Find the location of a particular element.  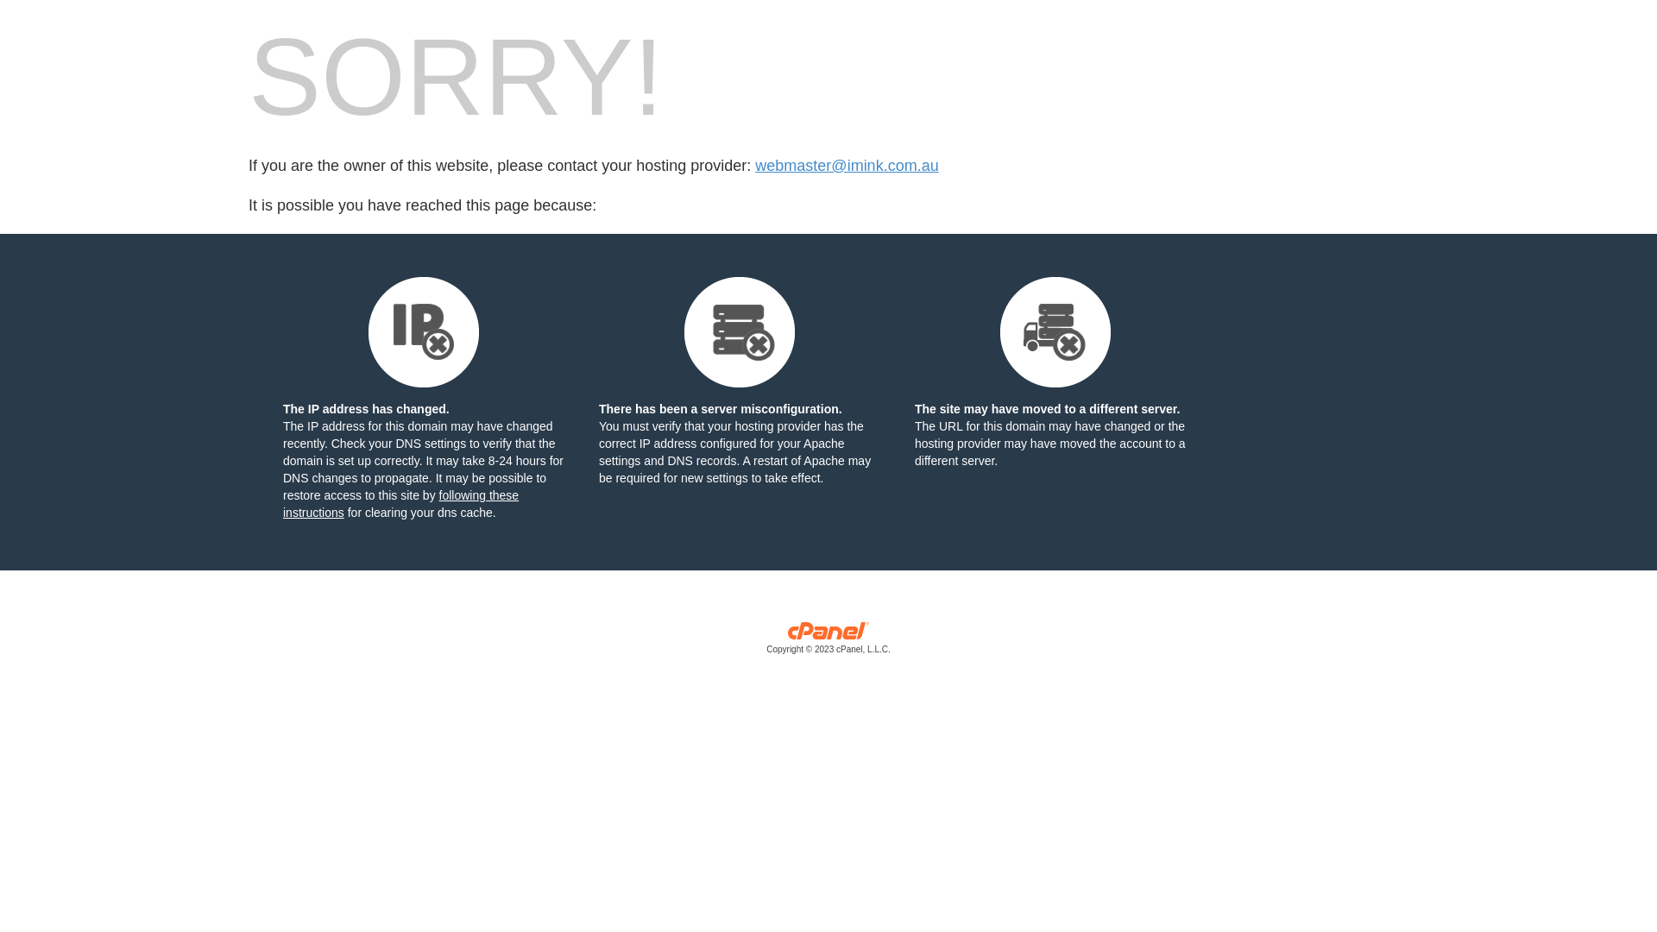

webmaster@imink.com.au is located at coordinates (847, 166).